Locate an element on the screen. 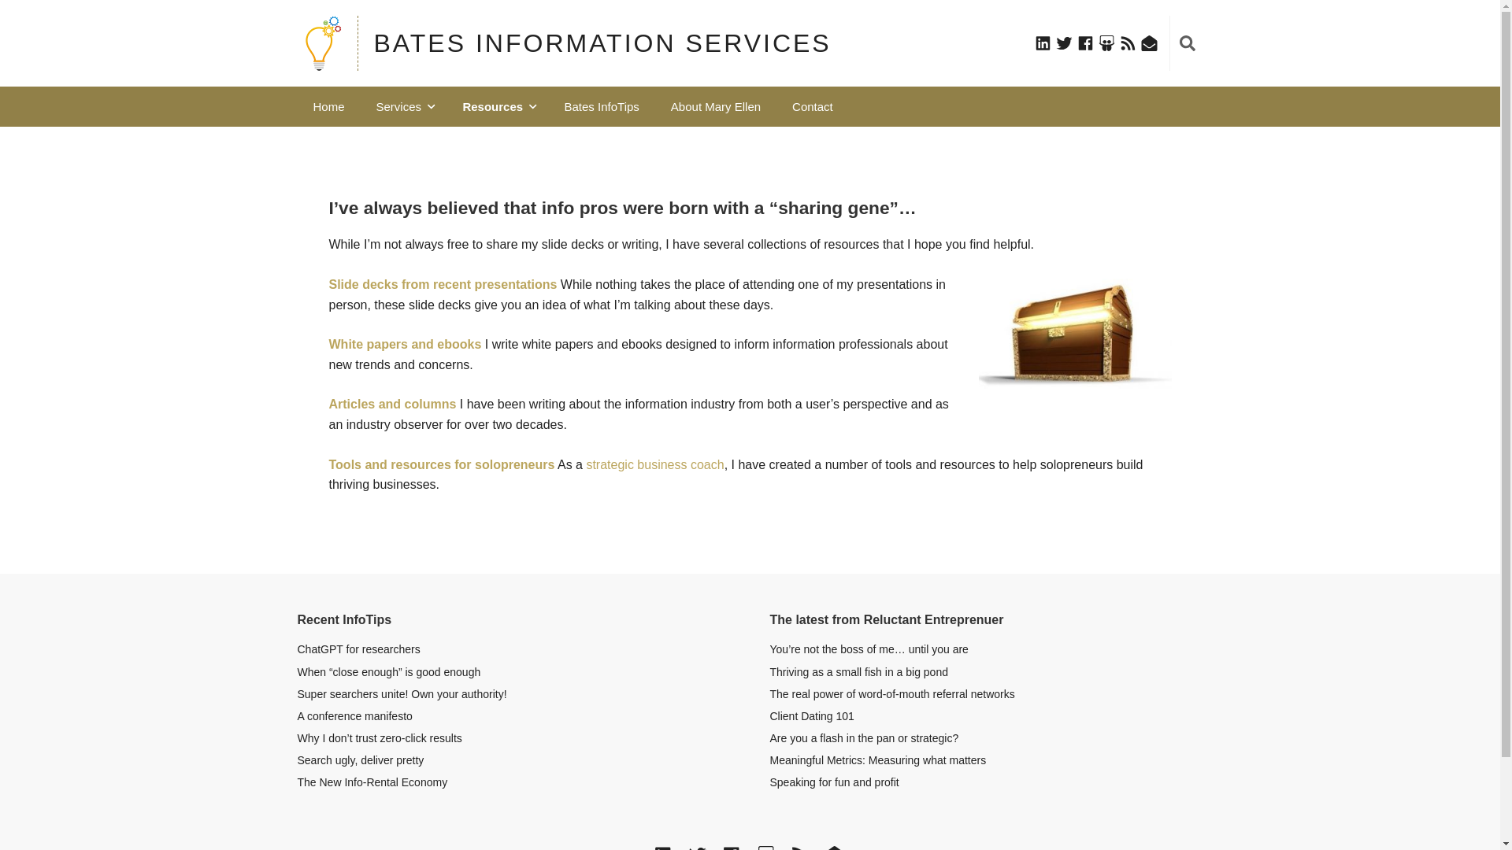 This screenshot has height=850, width=1512. Super searchers unite! Own your authority! is located at coordinates (402, 693).